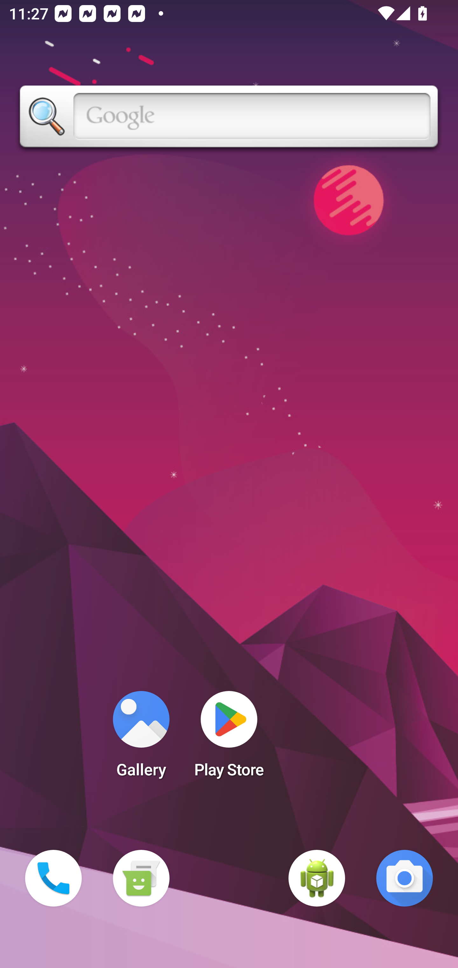 The height and width of the screenshot is (968, 458). Describe the element at coordinates (229, 738) in the screenshot. I see `Play Store` at that location.